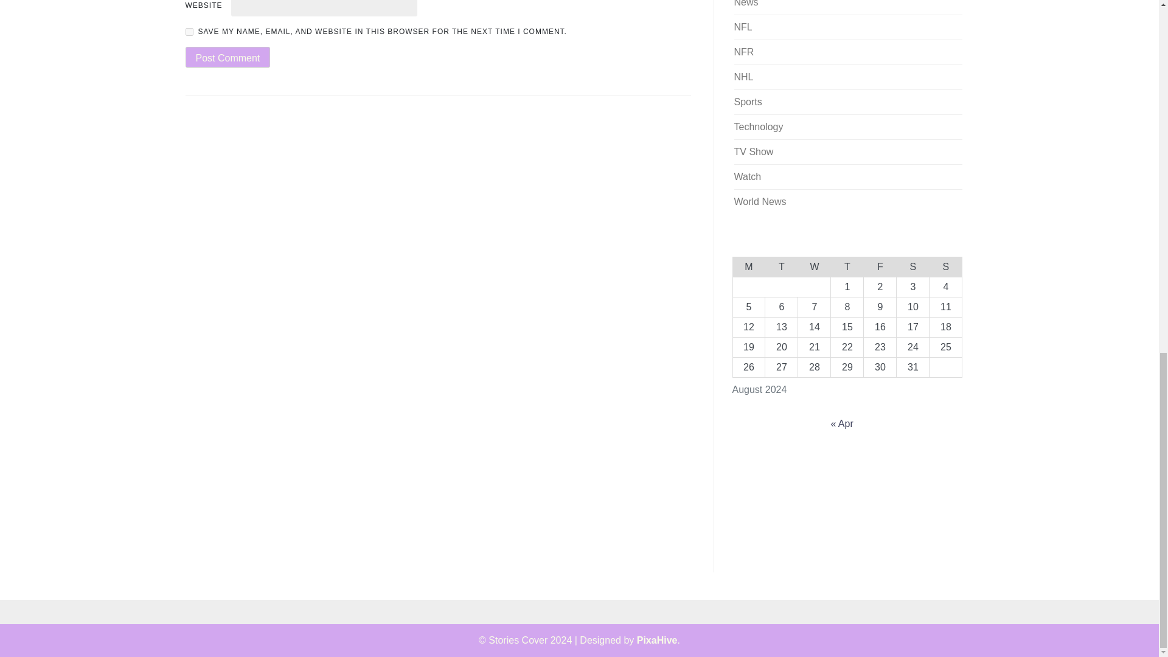 The width and height of the screenshot is (1168, 657). Describe the element at coordinates (814, 266) in the screenshot. I see `Wednesday` at that location.